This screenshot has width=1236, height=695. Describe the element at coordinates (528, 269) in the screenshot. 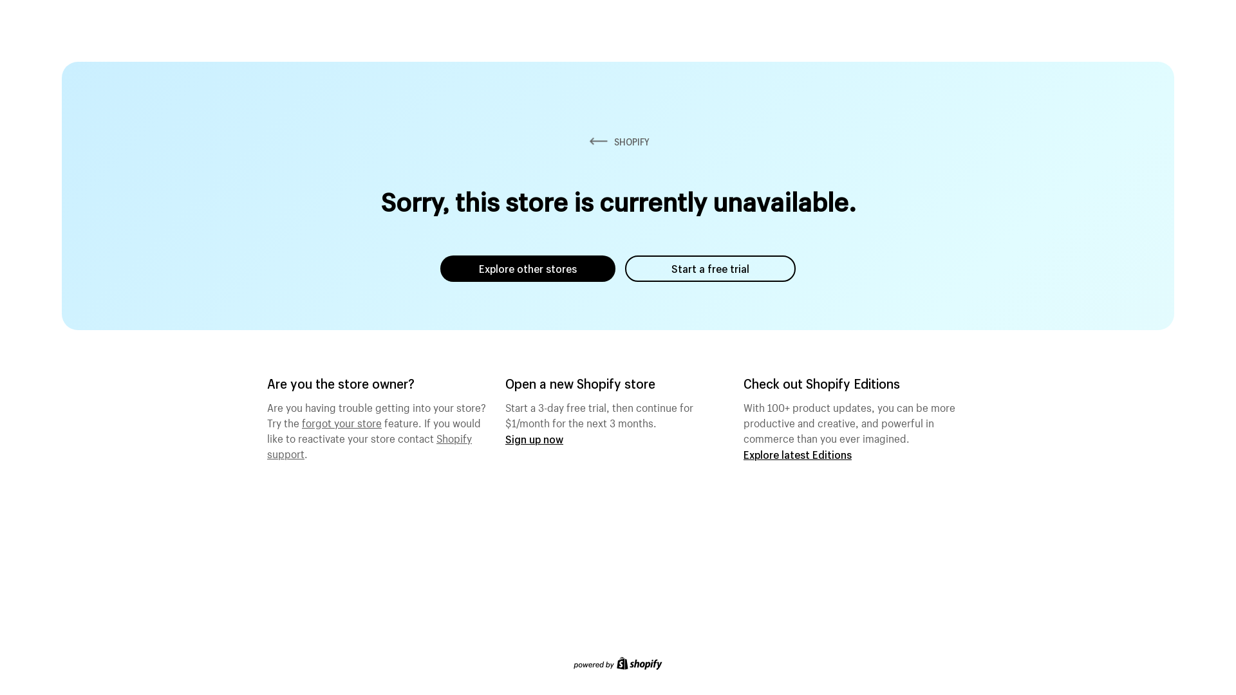

I see `Explore other stores` at that location.